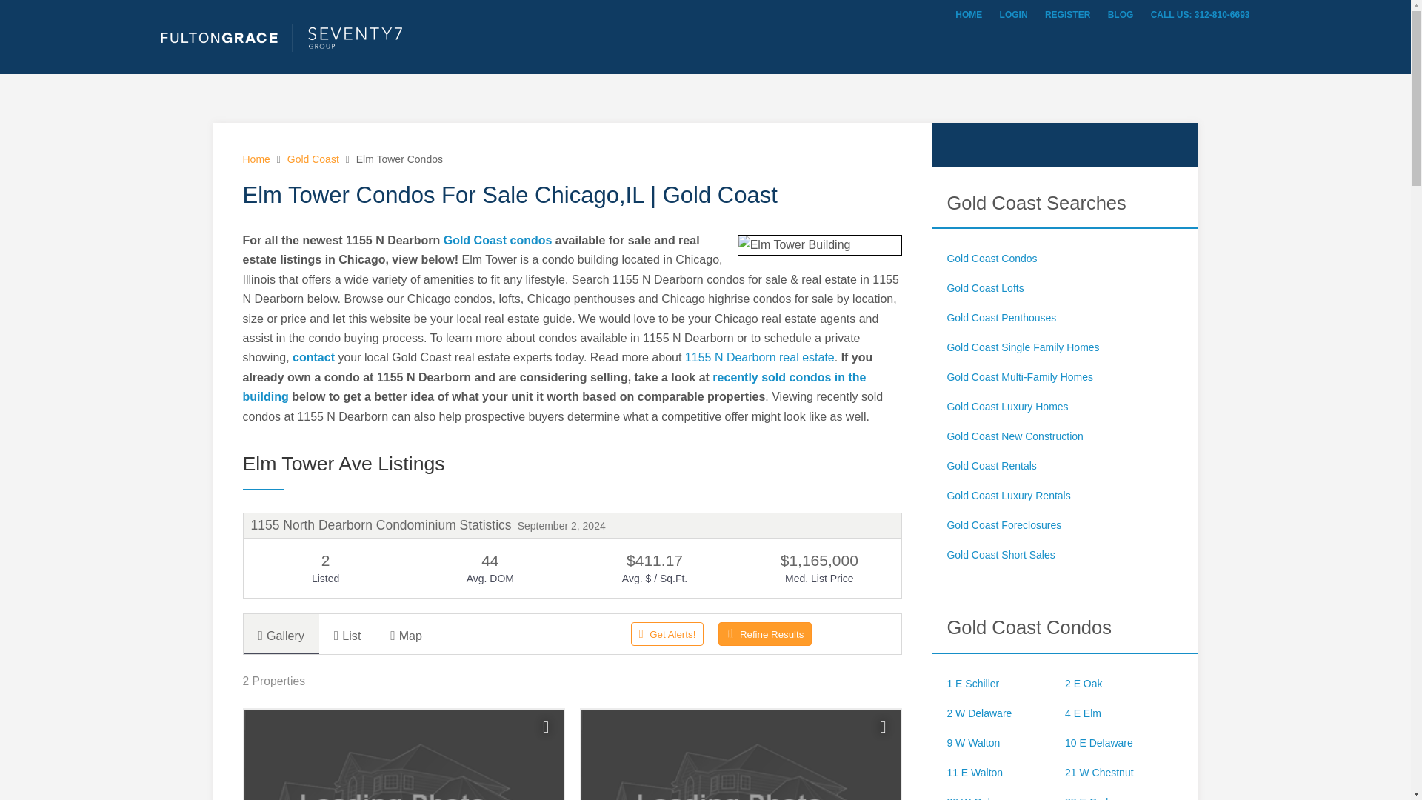  I want to click on LOGIN, so click(1013, 15).